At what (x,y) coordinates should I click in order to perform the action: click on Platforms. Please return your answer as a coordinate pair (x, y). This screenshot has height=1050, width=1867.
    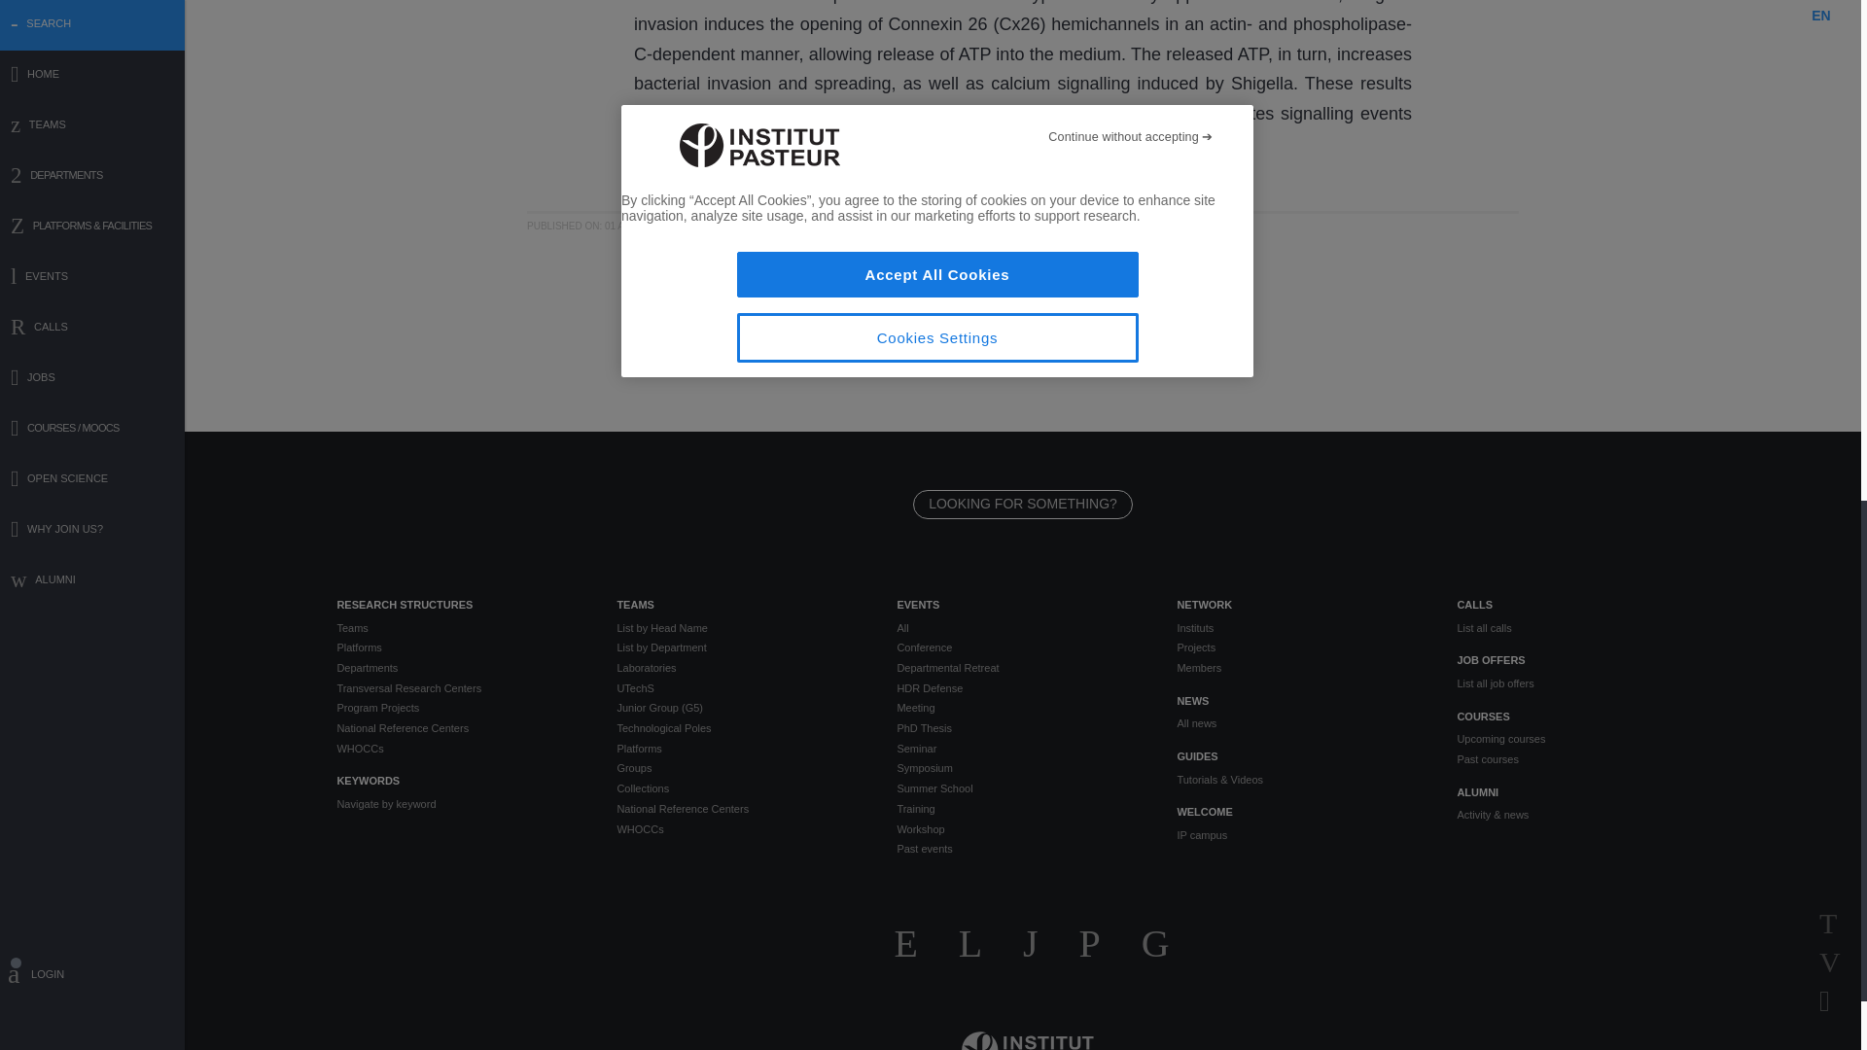
    Looking at the image, I should click on (461, 647).